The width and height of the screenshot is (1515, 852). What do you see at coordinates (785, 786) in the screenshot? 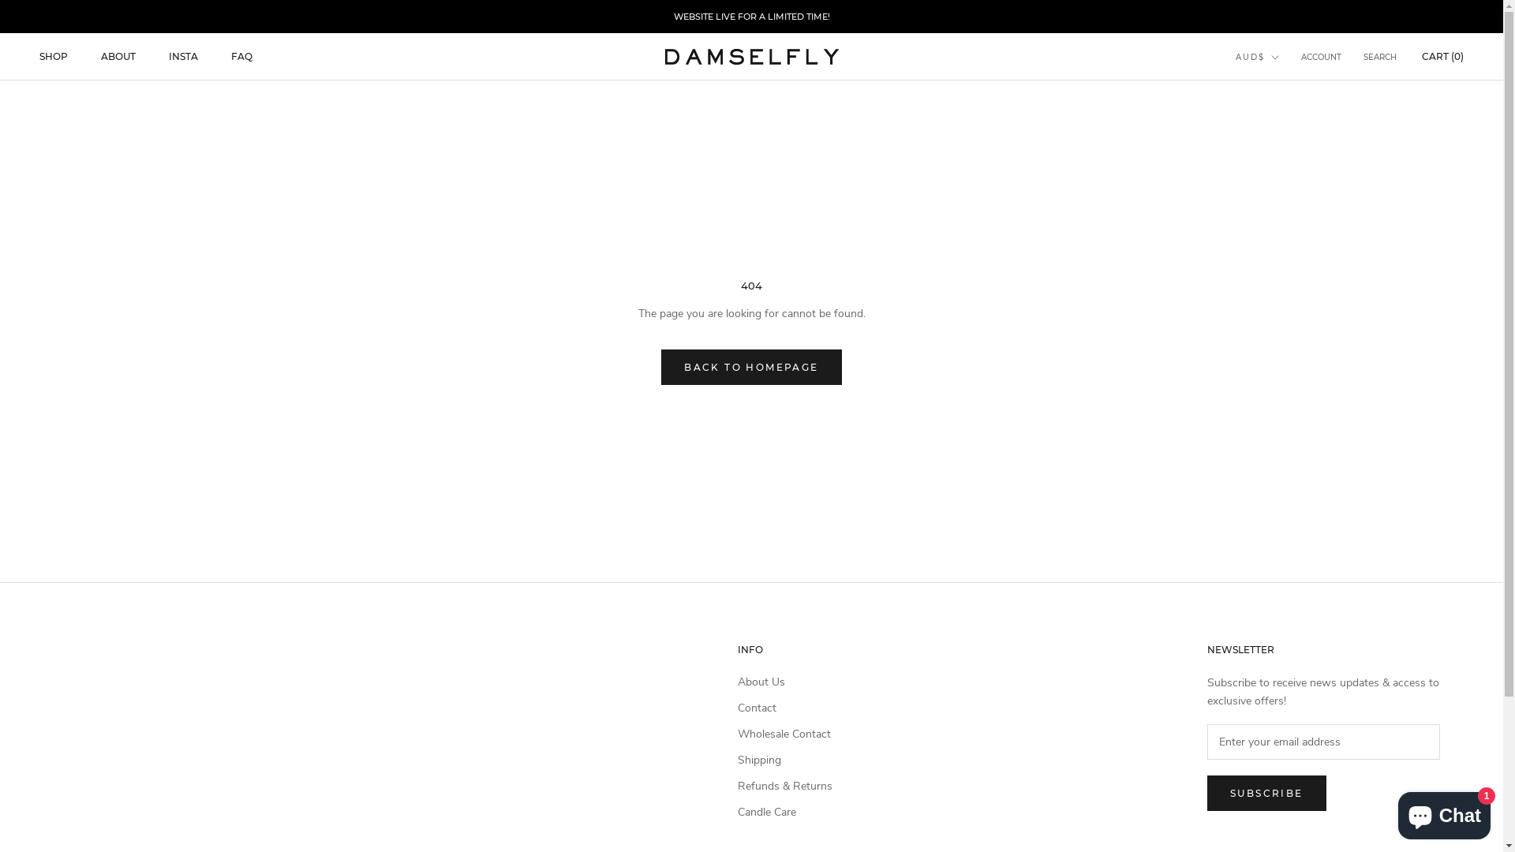
I see `Refunds & Returns` at bounding box center [785, 786].